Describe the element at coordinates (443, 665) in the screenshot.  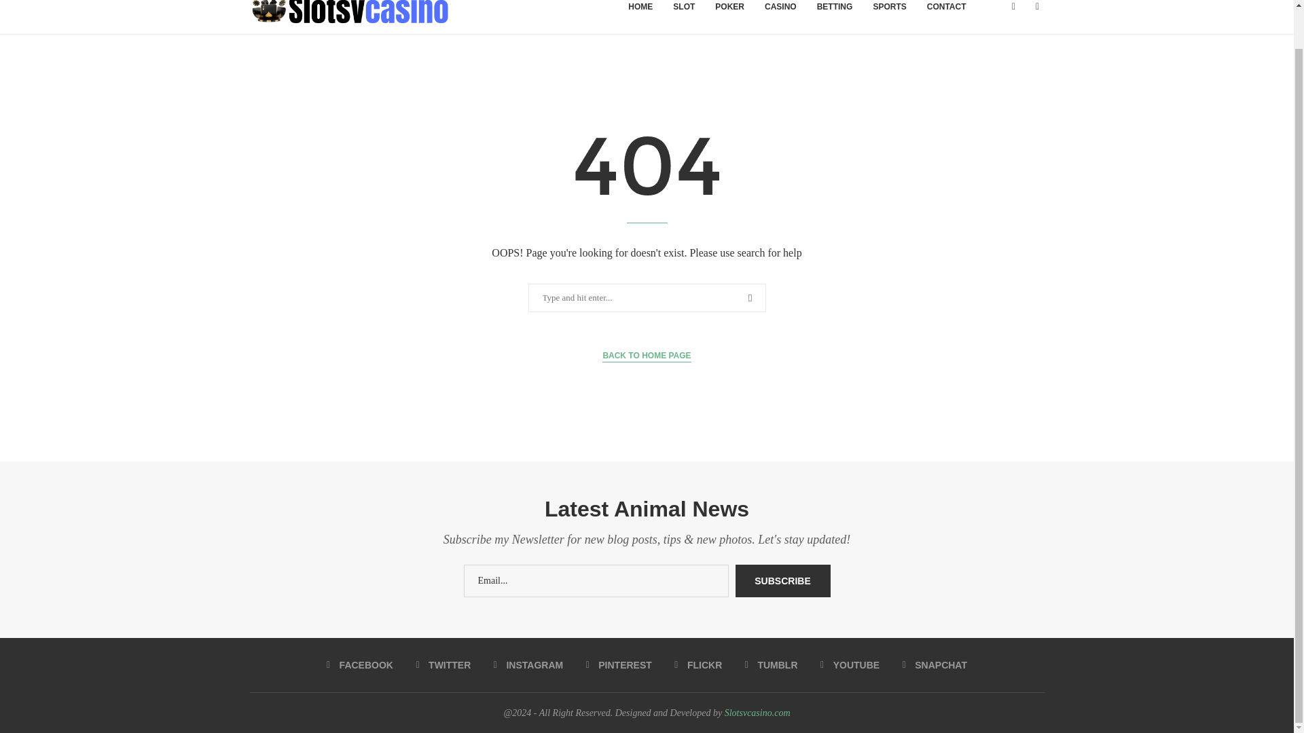
I see `TWITTER` at that location.